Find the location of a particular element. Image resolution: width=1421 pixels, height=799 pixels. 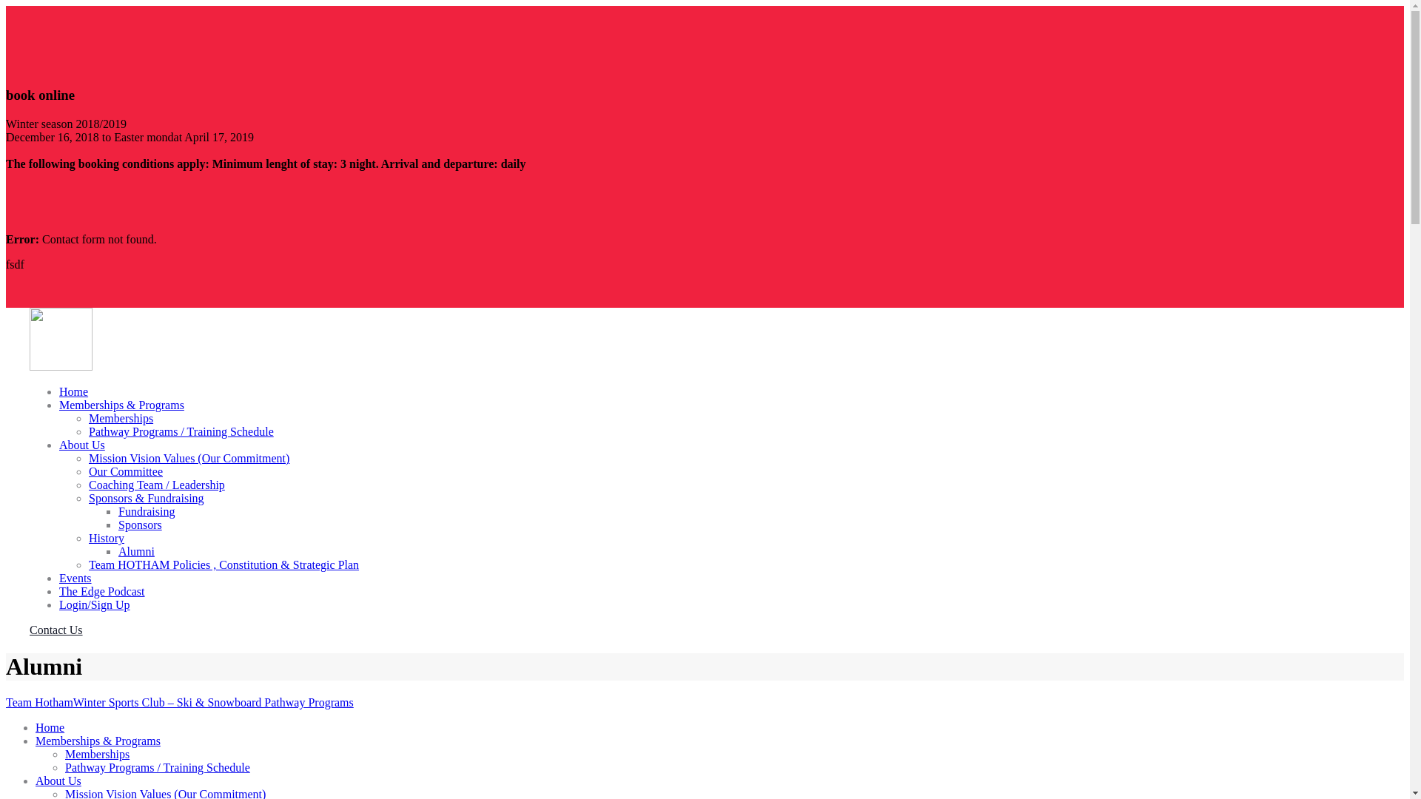

History is located at coordinates (107, 539).